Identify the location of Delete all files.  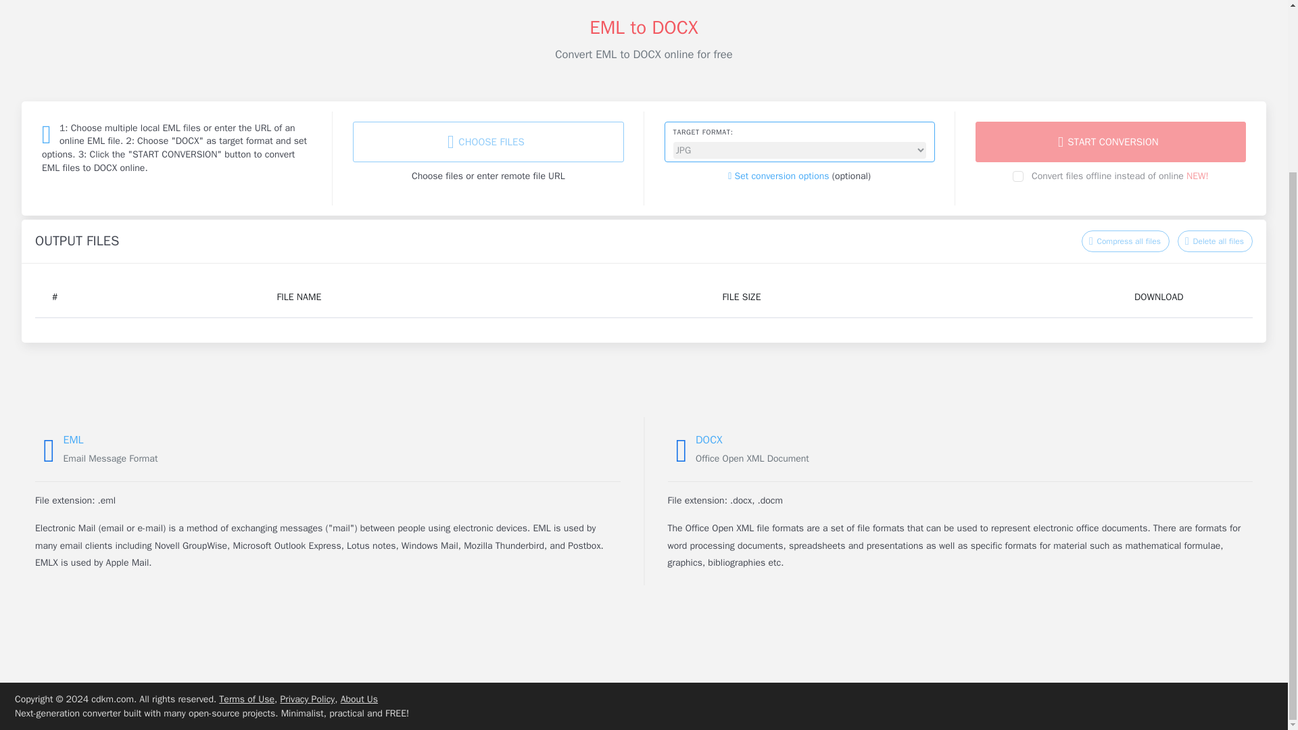
(1214, 241).